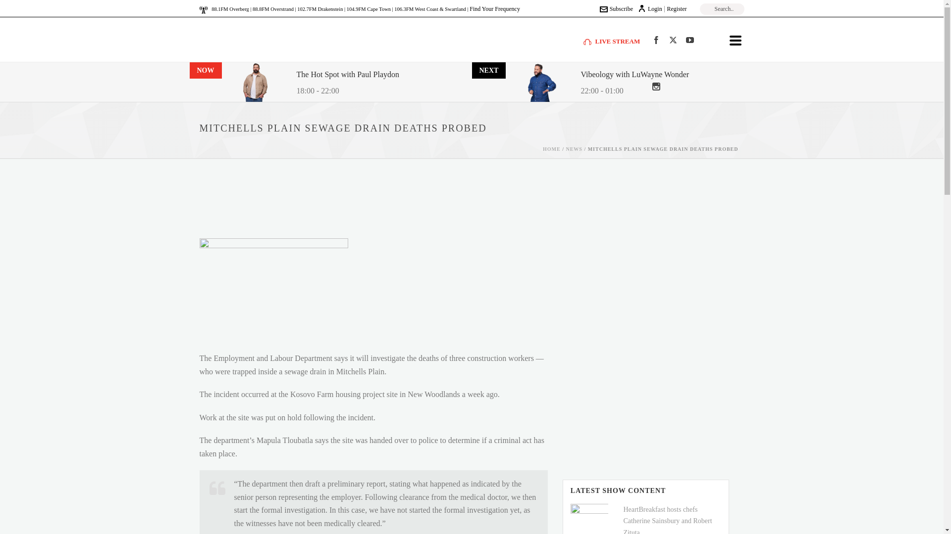  Describe the element at coordinates (348, 75) in the screenshot. I see `The Hot Spot with Paul Playdon` at that location.